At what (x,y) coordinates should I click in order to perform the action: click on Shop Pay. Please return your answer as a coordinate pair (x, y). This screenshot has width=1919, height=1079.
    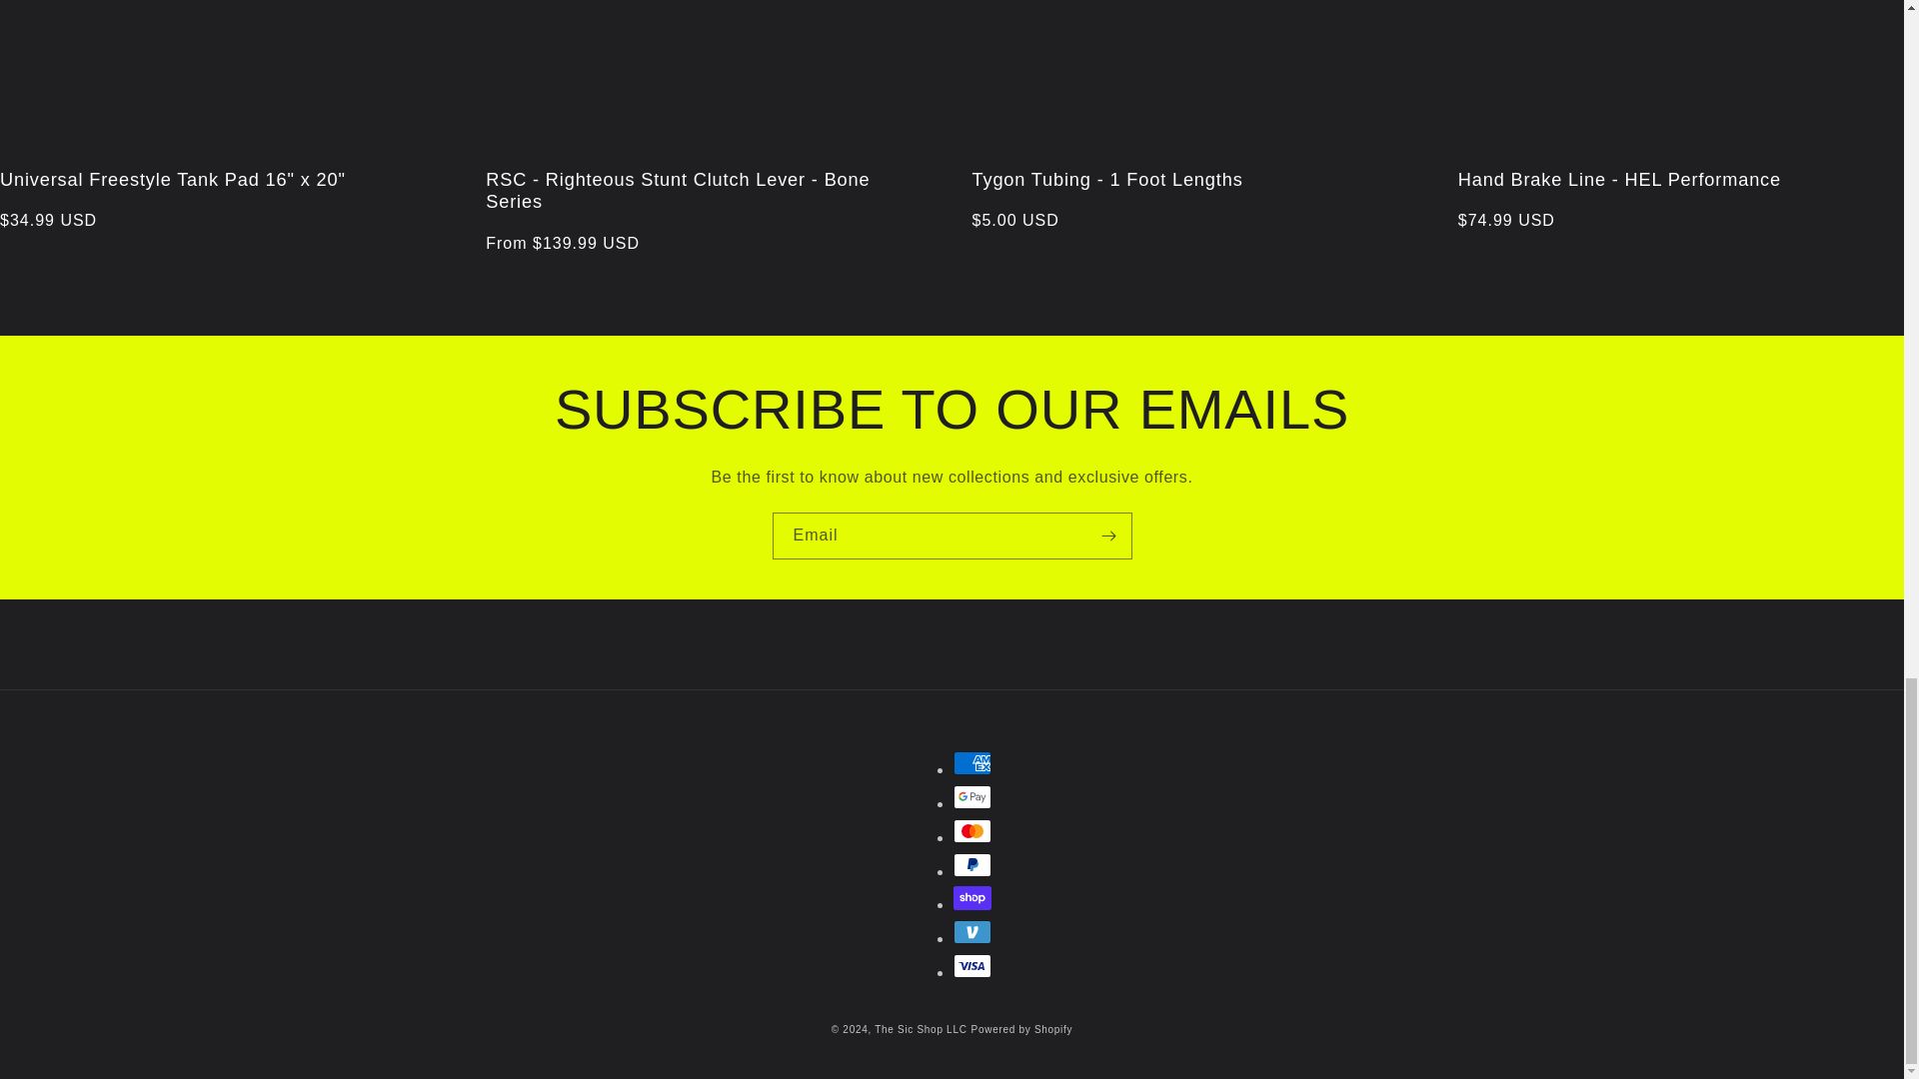
    Looking at the image, I should click on (972, 897).